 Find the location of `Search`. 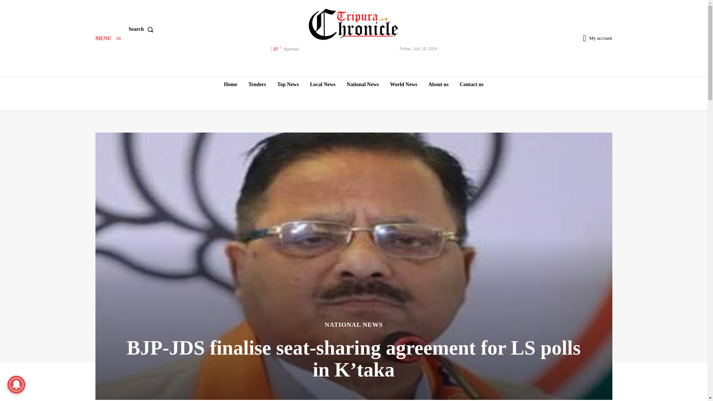

Search is located at coordinates (142, 29).